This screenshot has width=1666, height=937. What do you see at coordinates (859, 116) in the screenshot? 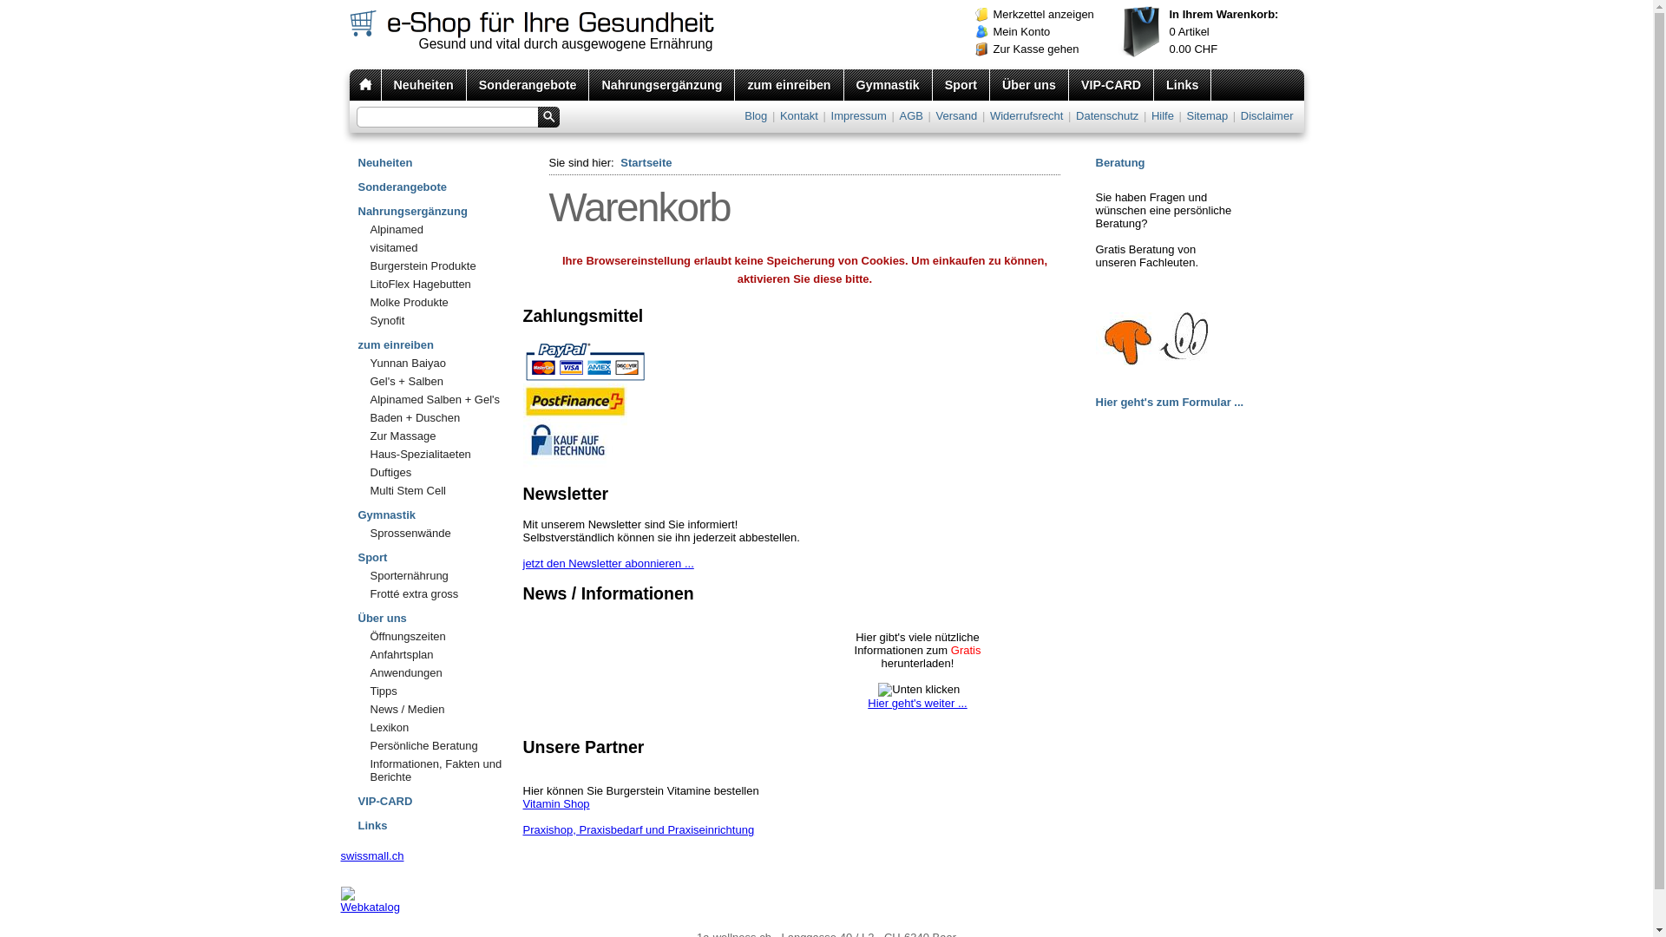
I see `Impressum` at bounding box center [859, 116].